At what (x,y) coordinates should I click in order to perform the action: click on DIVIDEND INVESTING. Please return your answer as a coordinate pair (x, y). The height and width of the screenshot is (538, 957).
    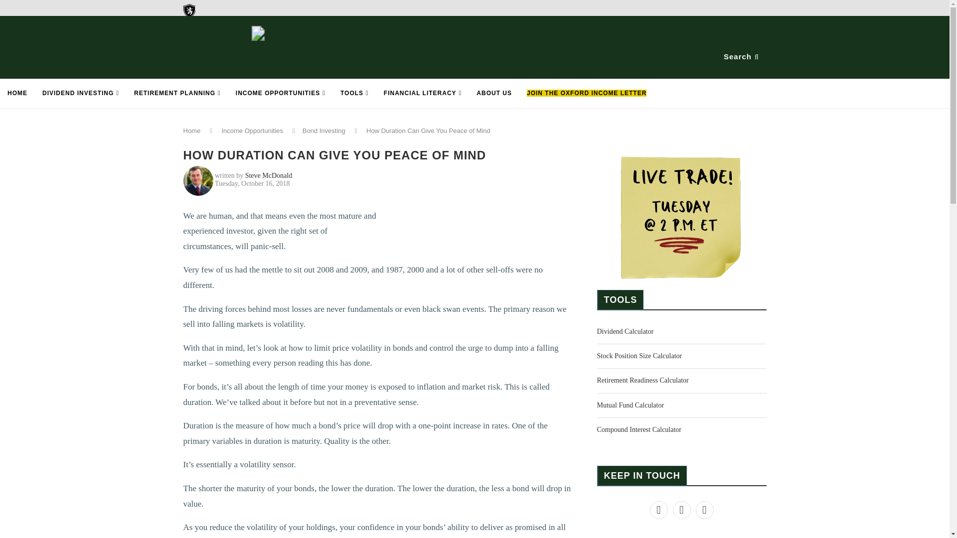
    Looking at the image, I should click on (80, 94).